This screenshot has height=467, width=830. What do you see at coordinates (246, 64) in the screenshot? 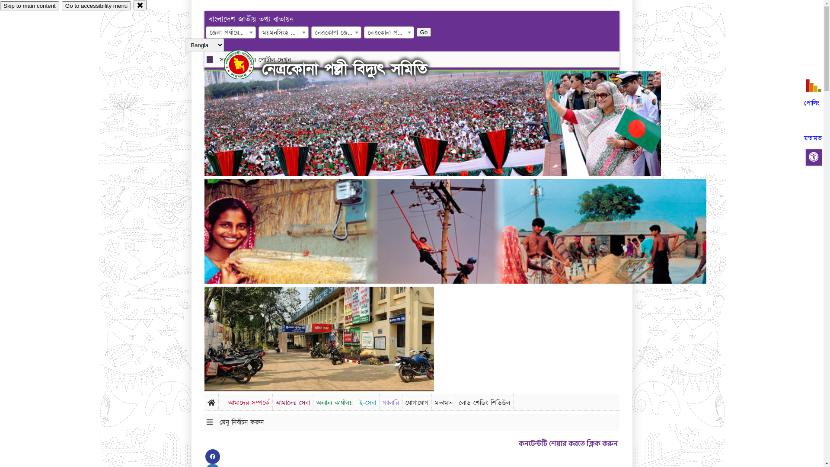
I see `
                
            ` at bounding box center [246, 64].